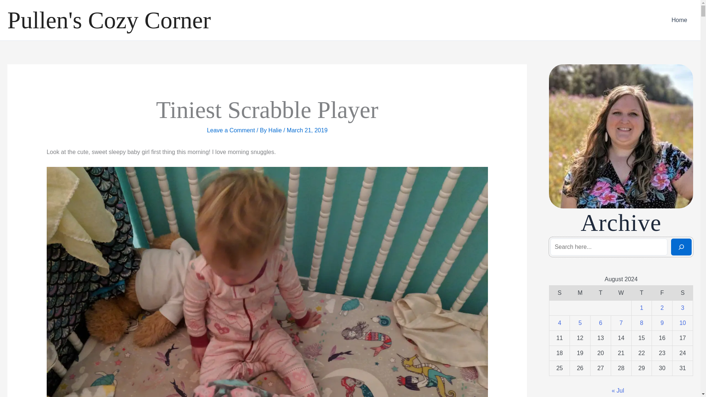 The width and height of the screenshot is (706, 397). Describe the element at coordinates (276, 130) in the screenshot. I see `Halie` at that location.